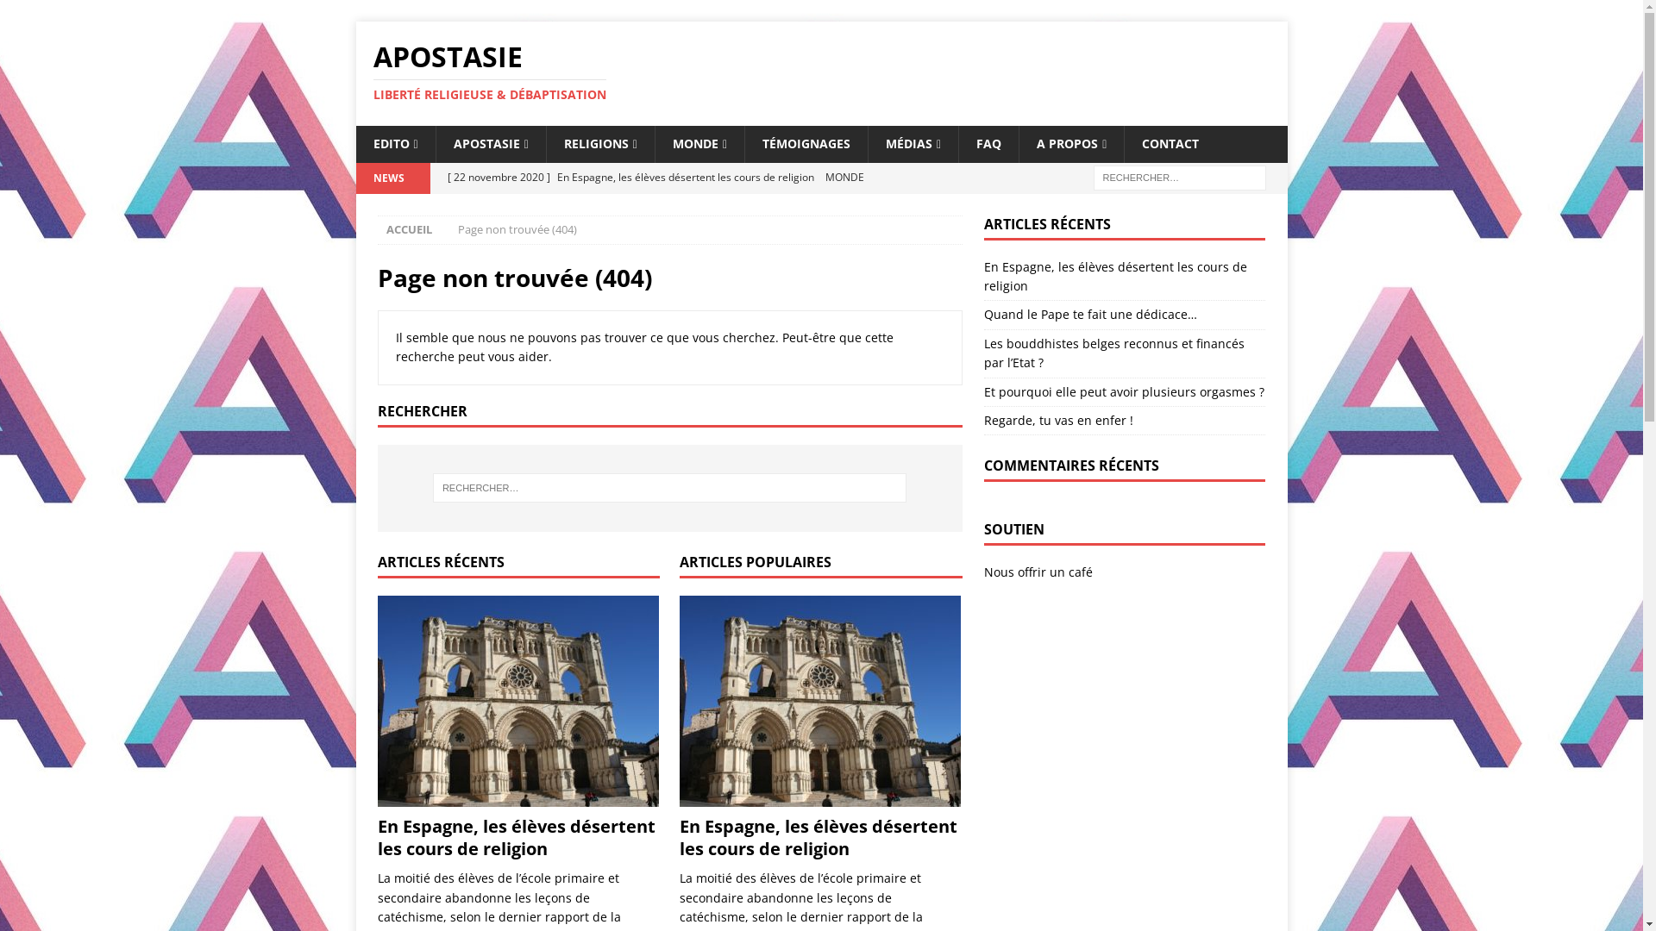 This screenshot has width=1656, height=931. What do you see at coordinates (988, 144) in the screenshot?
I see `FAQ` at bounding box center [988, 144].